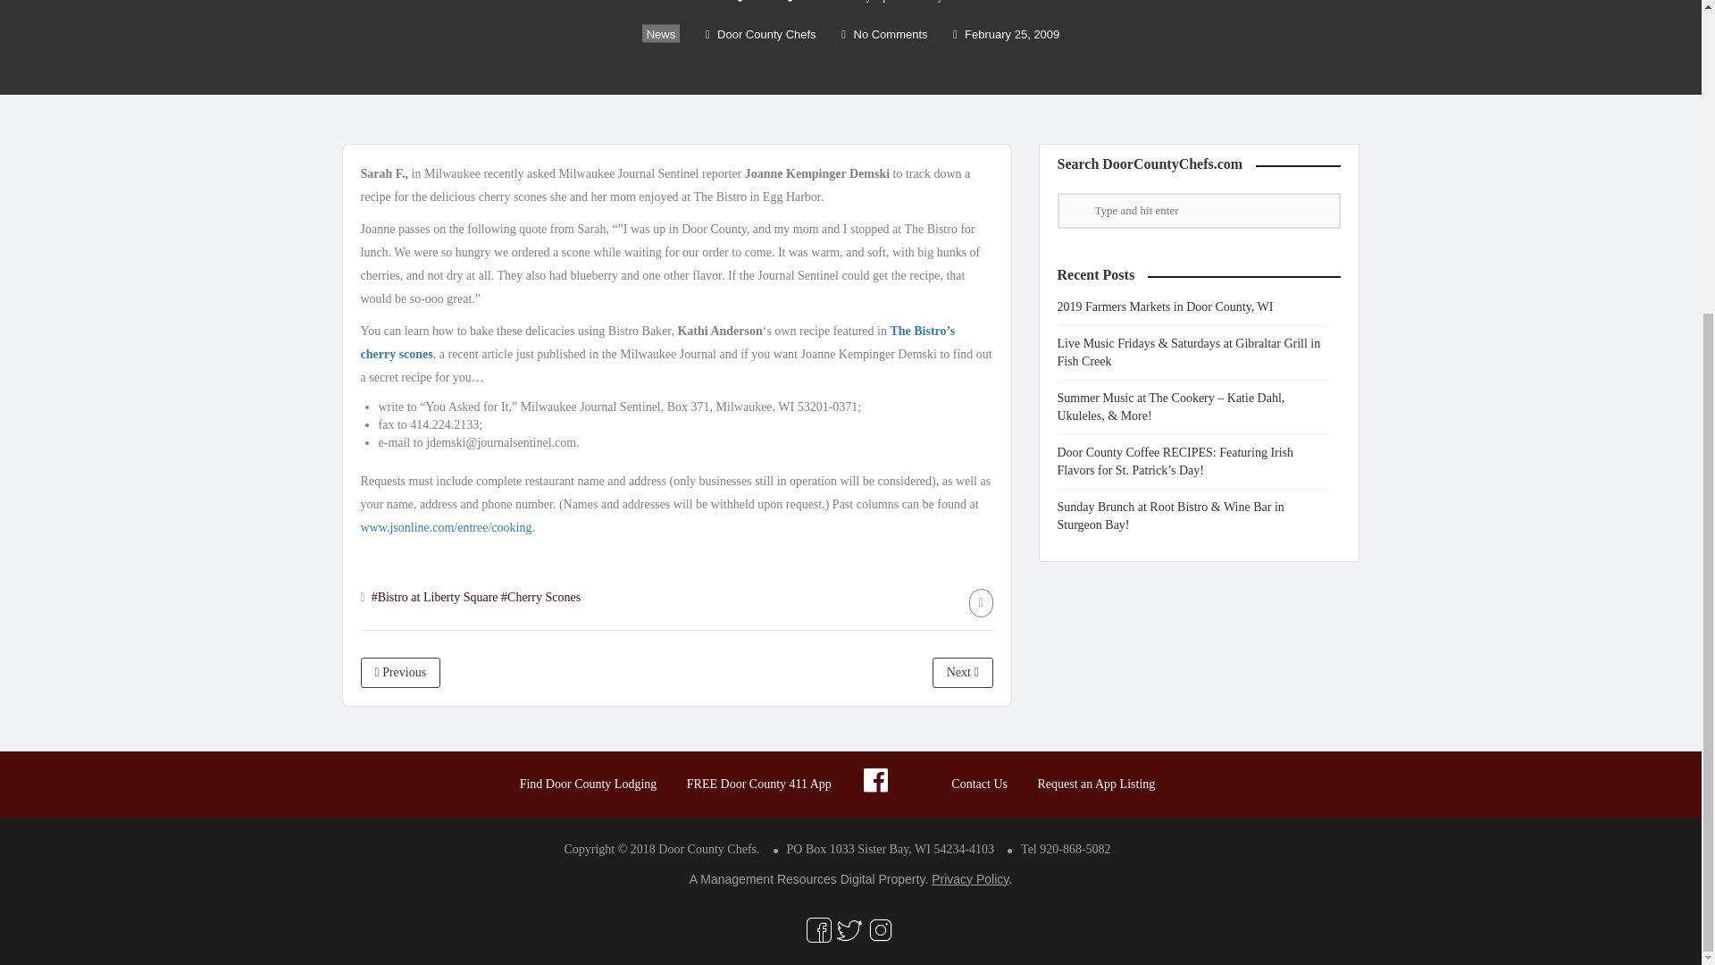 The image size is (1715, 965). What do you see at coordinates (884, 34) in the screenshot?
I see `No Comments` at bounding box center [884, 34].